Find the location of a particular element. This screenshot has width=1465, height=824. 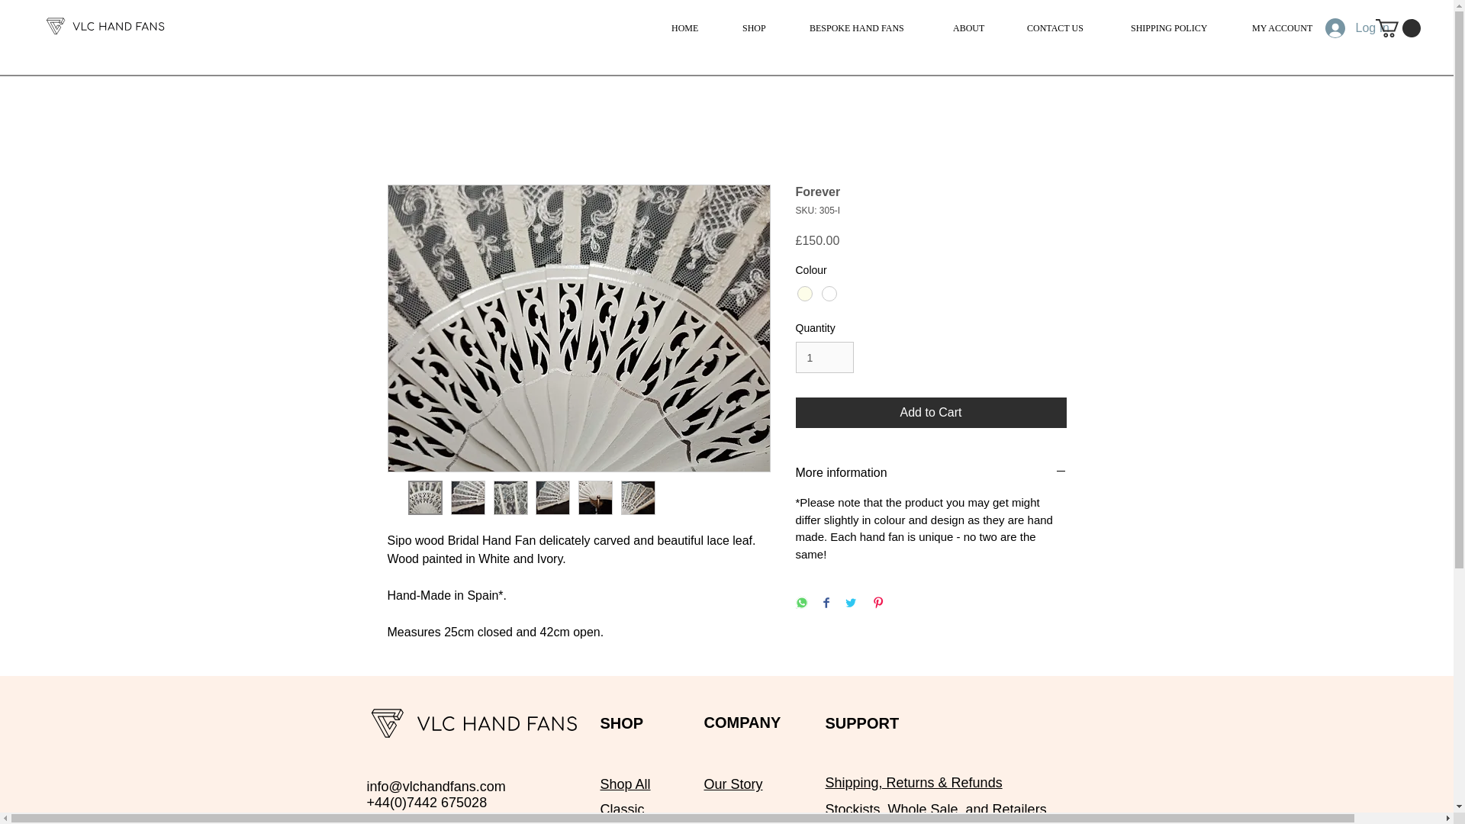

SHIPPING POLICY is located at coordinates (1172, 27).